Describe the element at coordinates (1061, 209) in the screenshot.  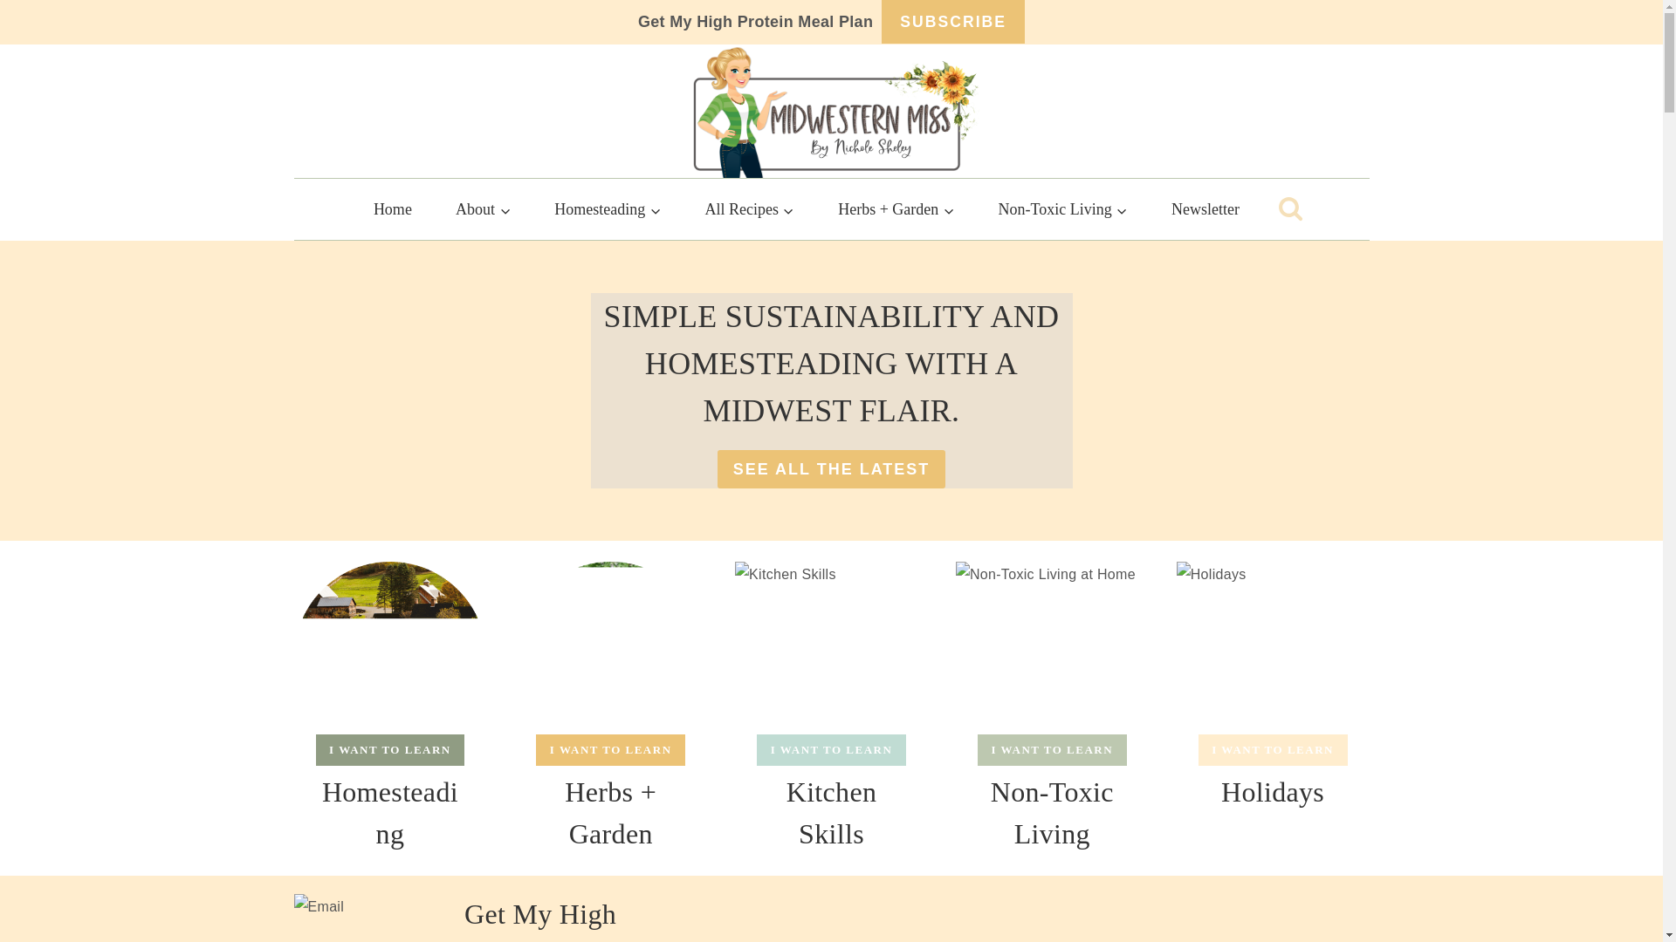
I see `Non-Toxic Living` at that location.